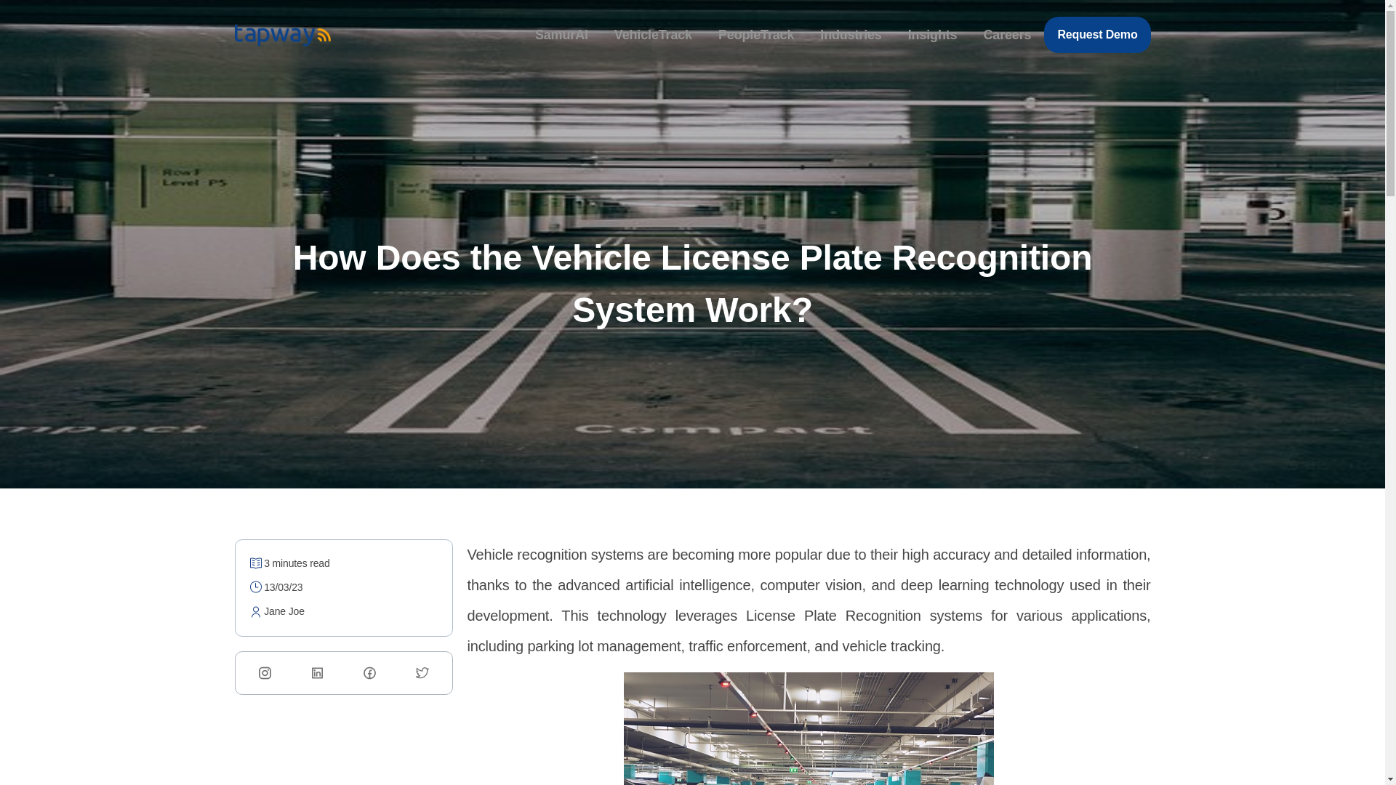 This screenshot has height=785, width=1396. What do you see at coordinates (561, 35) in the screenshot?
I see `SamurAI` at bounding box center [561, 35].